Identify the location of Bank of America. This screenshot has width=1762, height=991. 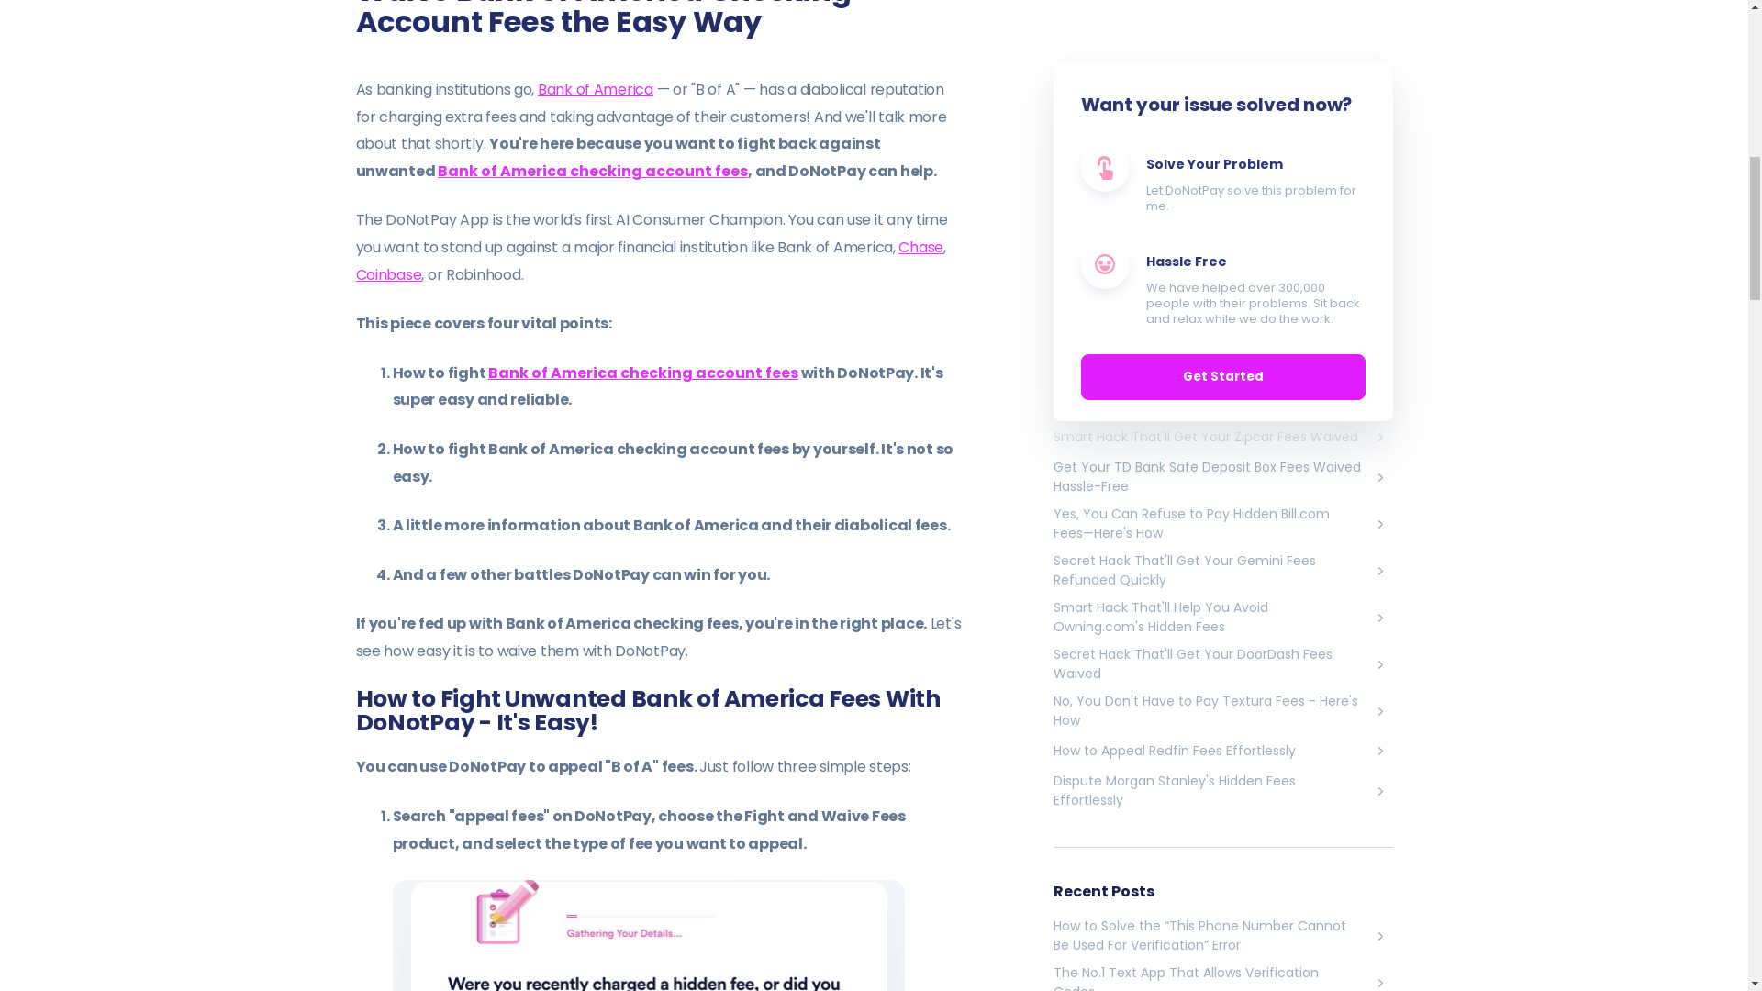
(595, 90).